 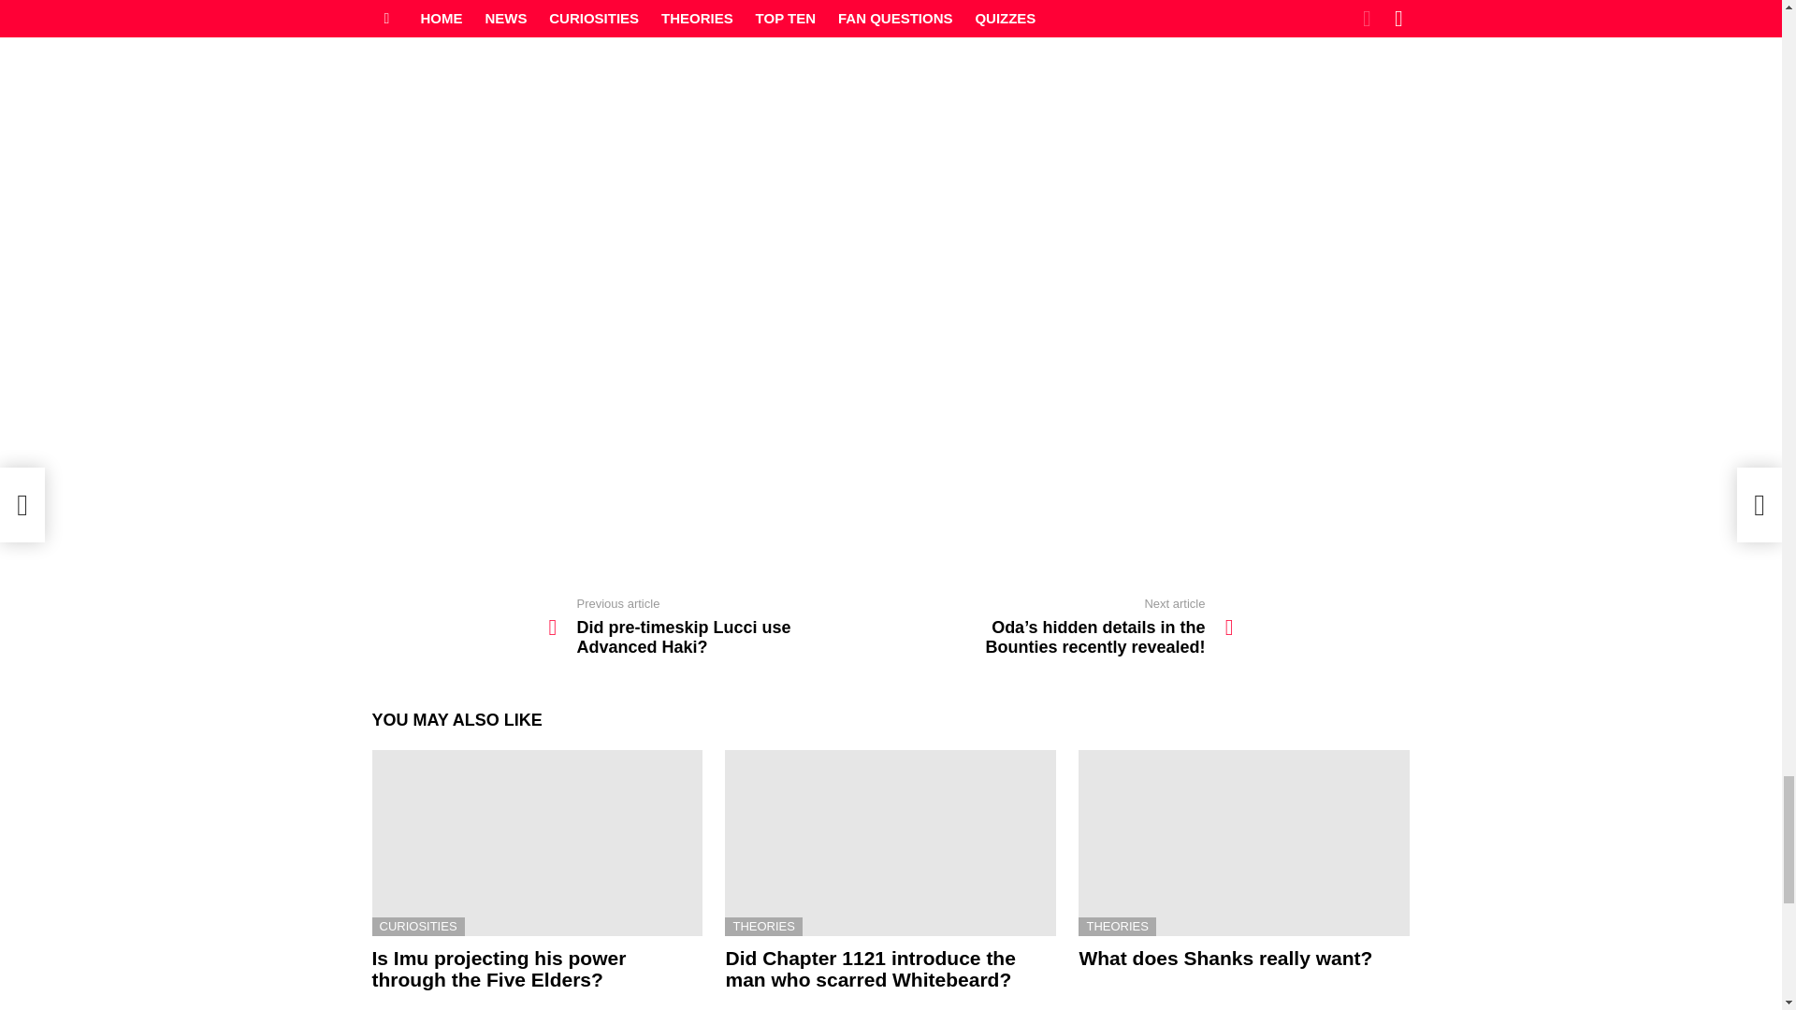 I want to click on What does Shanks really want?, so click(x=1225, y=958).